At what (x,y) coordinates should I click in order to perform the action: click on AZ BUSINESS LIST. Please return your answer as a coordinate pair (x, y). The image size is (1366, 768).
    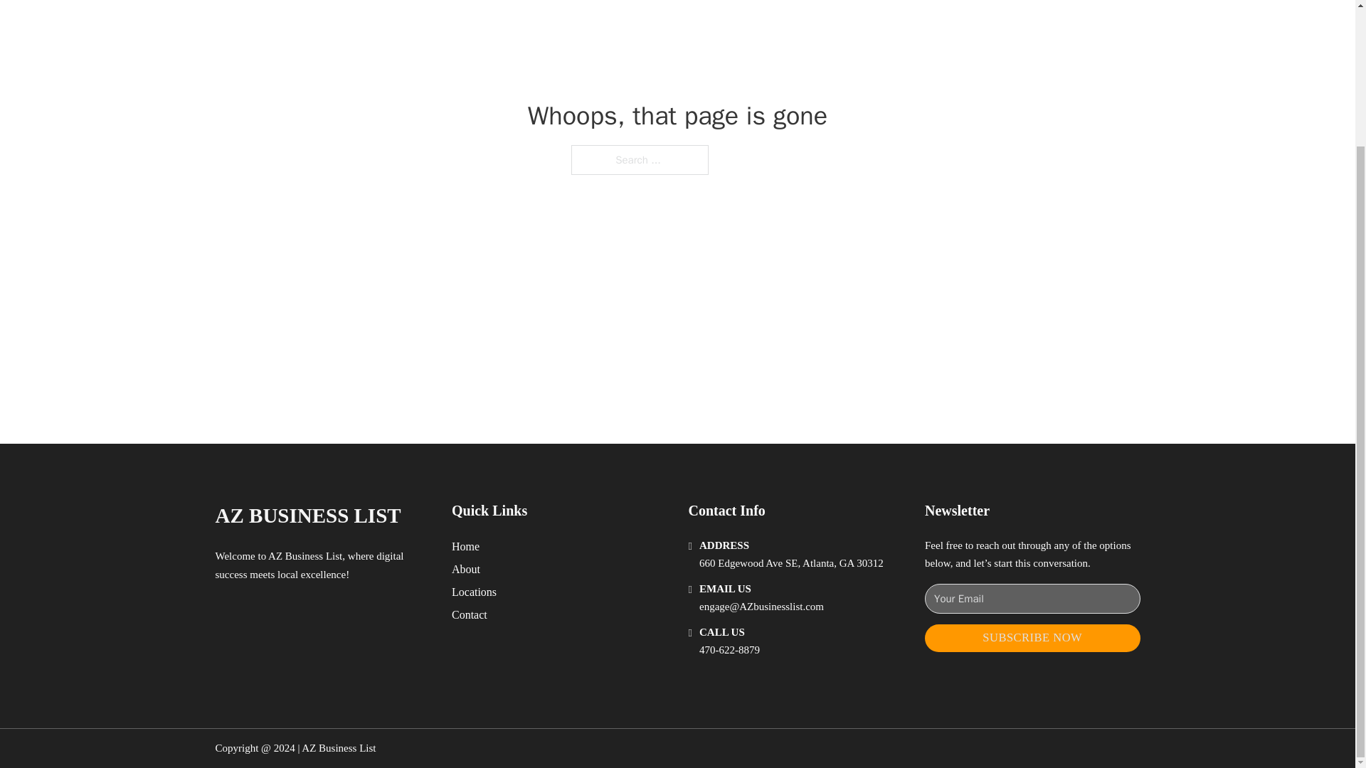
    Looking at the image, I should click on (307, 515).